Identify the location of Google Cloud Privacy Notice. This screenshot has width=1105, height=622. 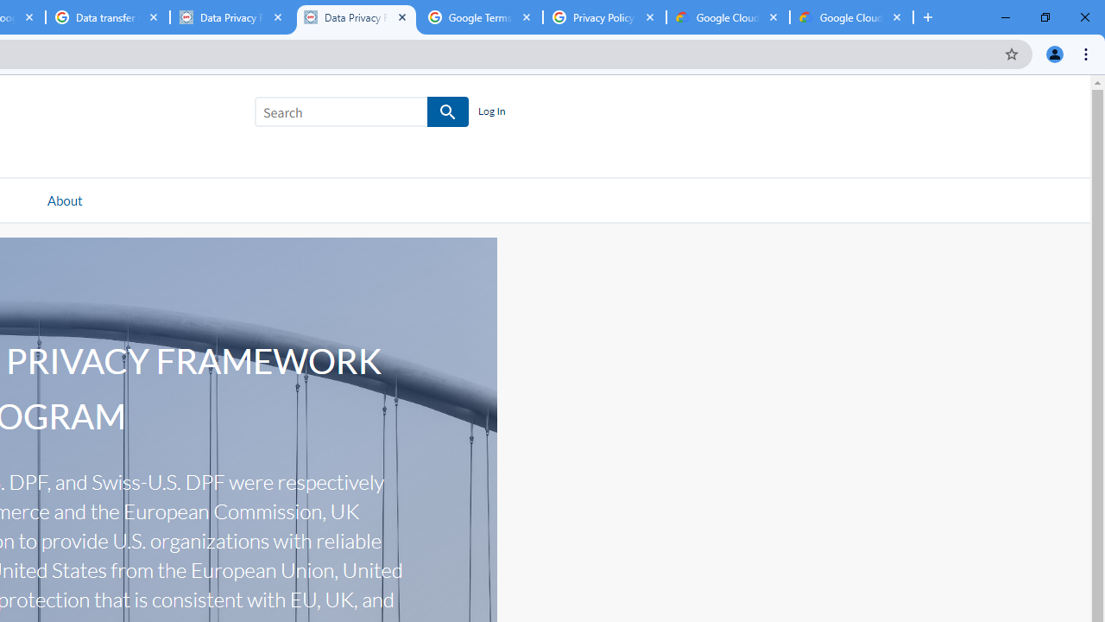
(851, 17).